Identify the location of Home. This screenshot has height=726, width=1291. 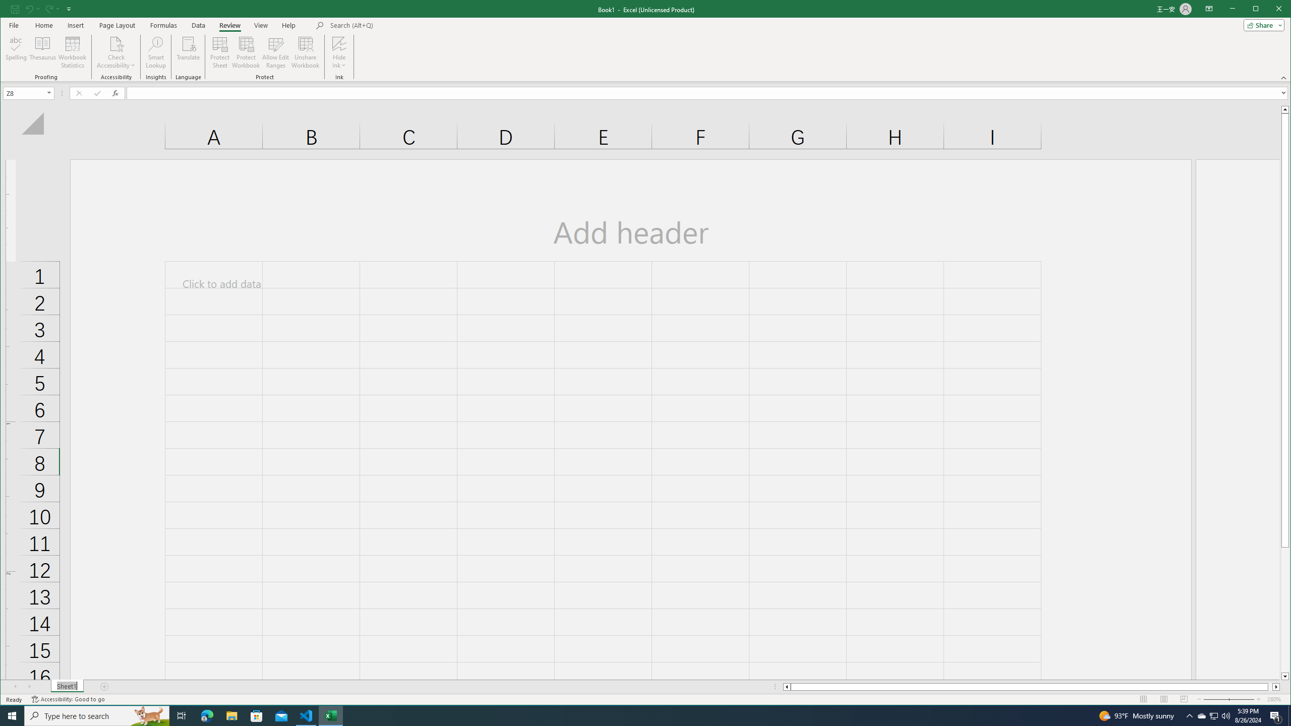
(43, 25).